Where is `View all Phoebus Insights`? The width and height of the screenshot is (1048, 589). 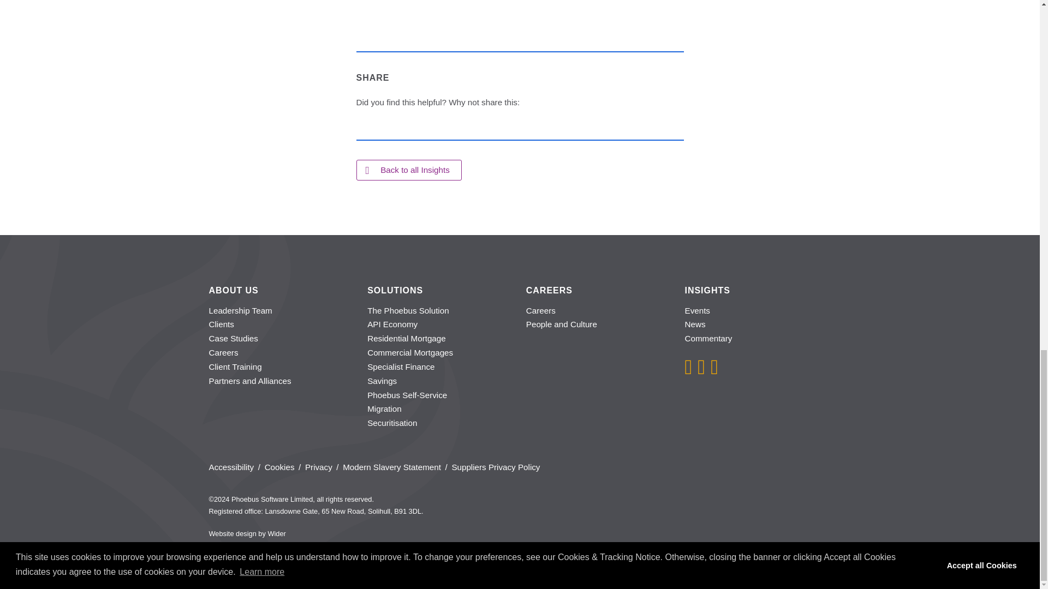
View all Phoebus Insights is located at coordinates (408, 170).